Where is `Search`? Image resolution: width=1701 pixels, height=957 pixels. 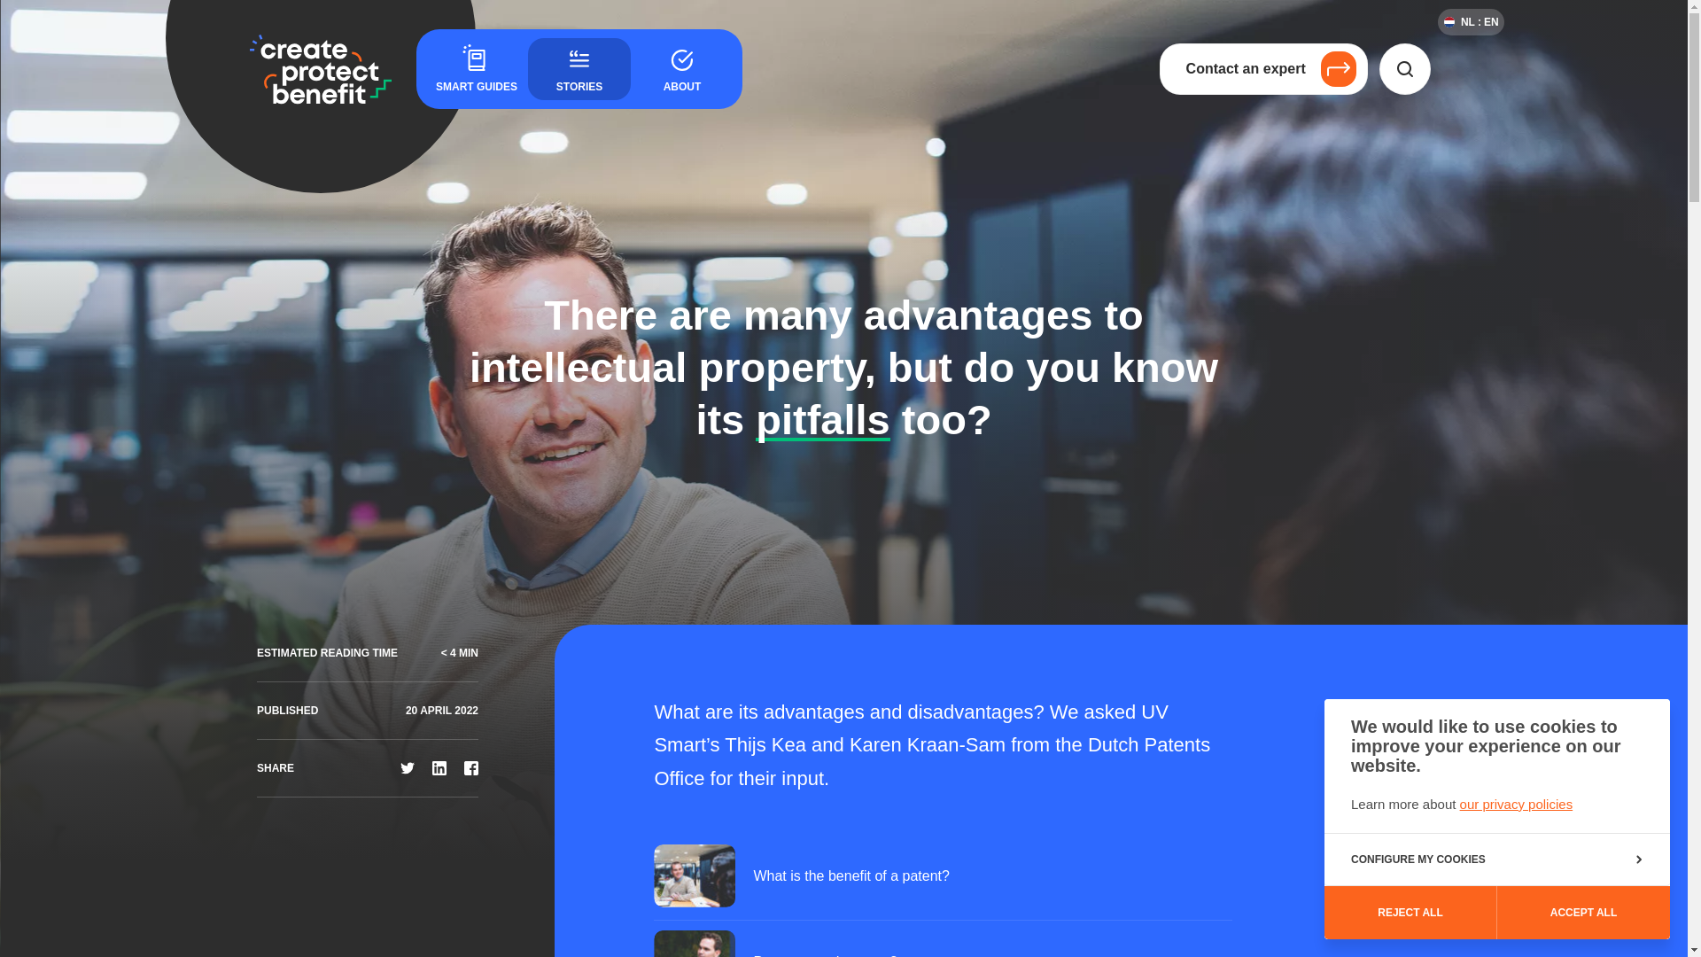
Search is located at coordinates (1405, 68).